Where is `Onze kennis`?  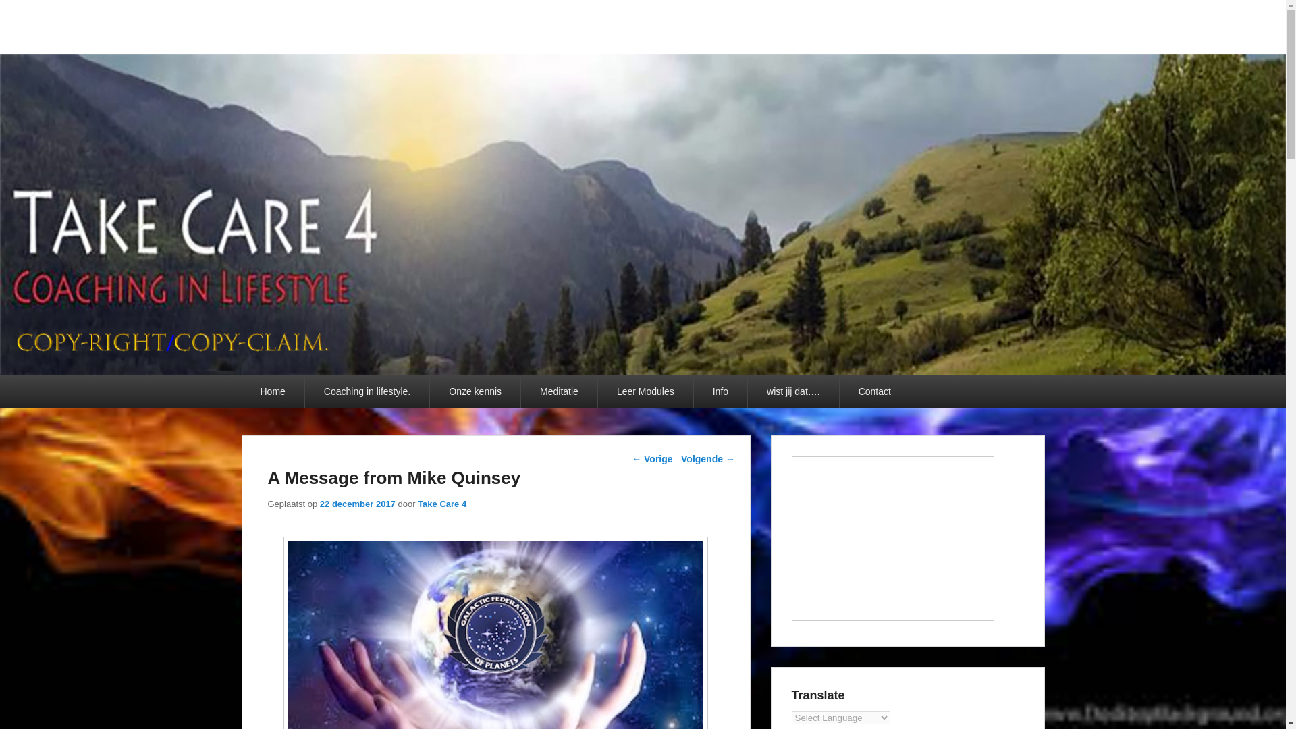
Onze kennis is located at coordinates (475, 391).